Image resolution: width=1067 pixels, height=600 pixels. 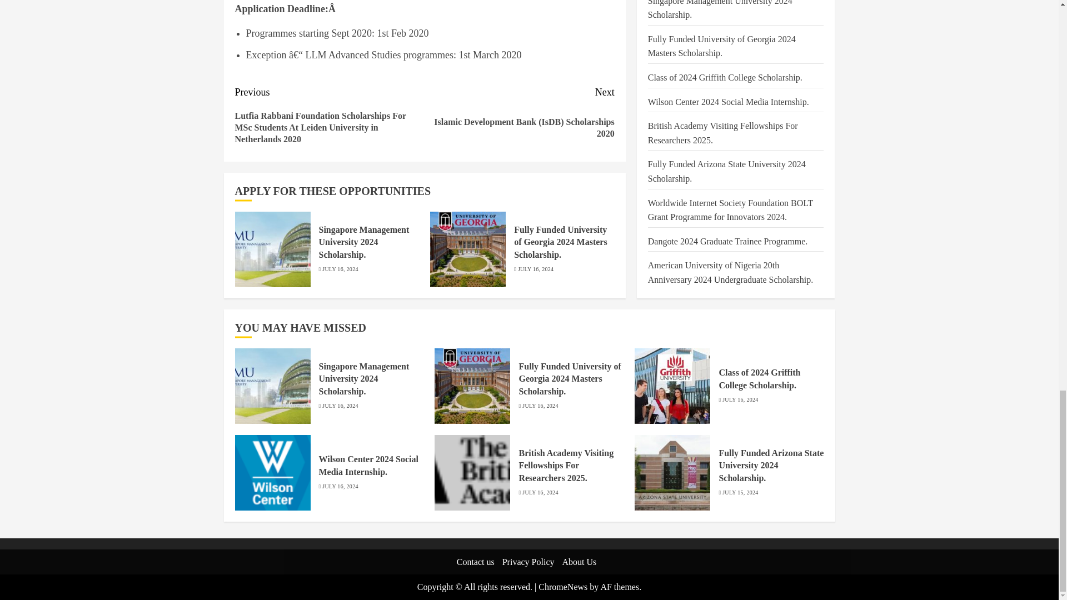 I want to click on Singapore Management University 2024 Scholarship., so click(x=365, y=242).